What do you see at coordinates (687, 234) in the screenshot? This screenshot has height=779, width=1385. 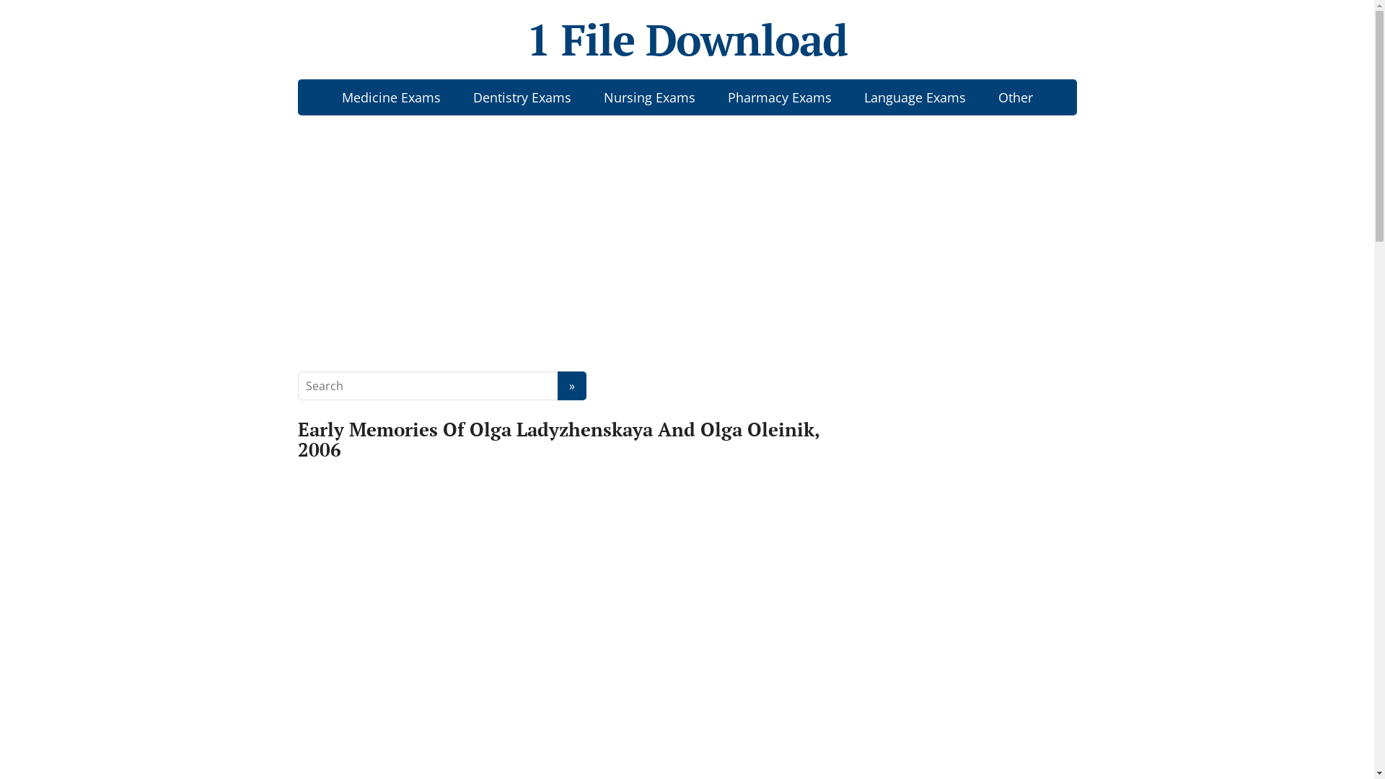 I see `Advertisement` at bounding box center [687, 234].